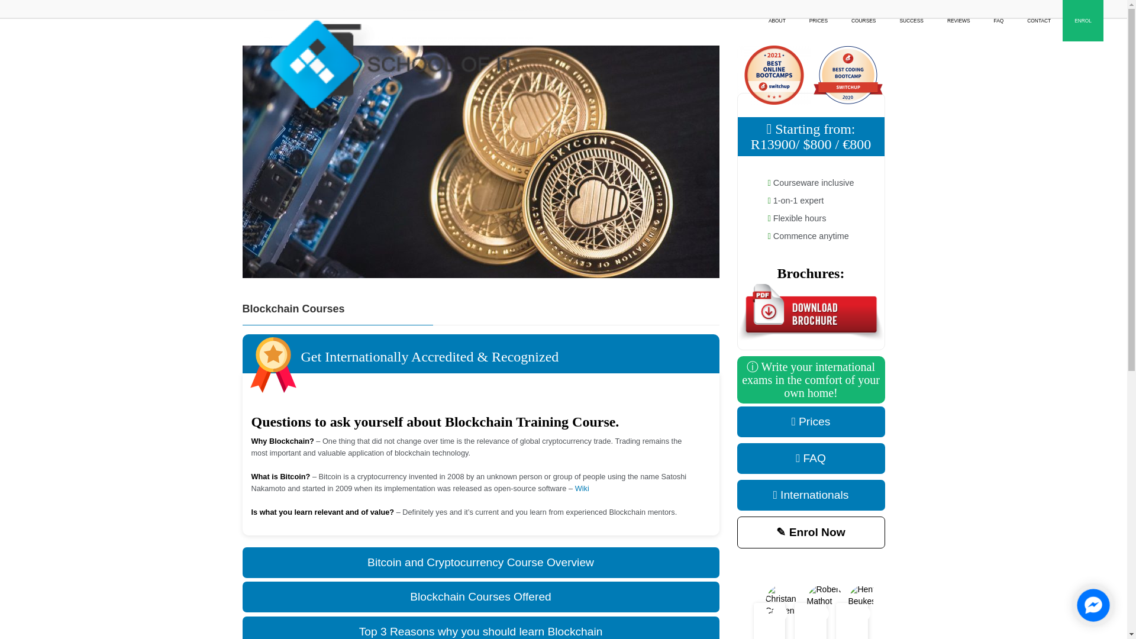  I want to click on ENROL, so click(1083, 21).